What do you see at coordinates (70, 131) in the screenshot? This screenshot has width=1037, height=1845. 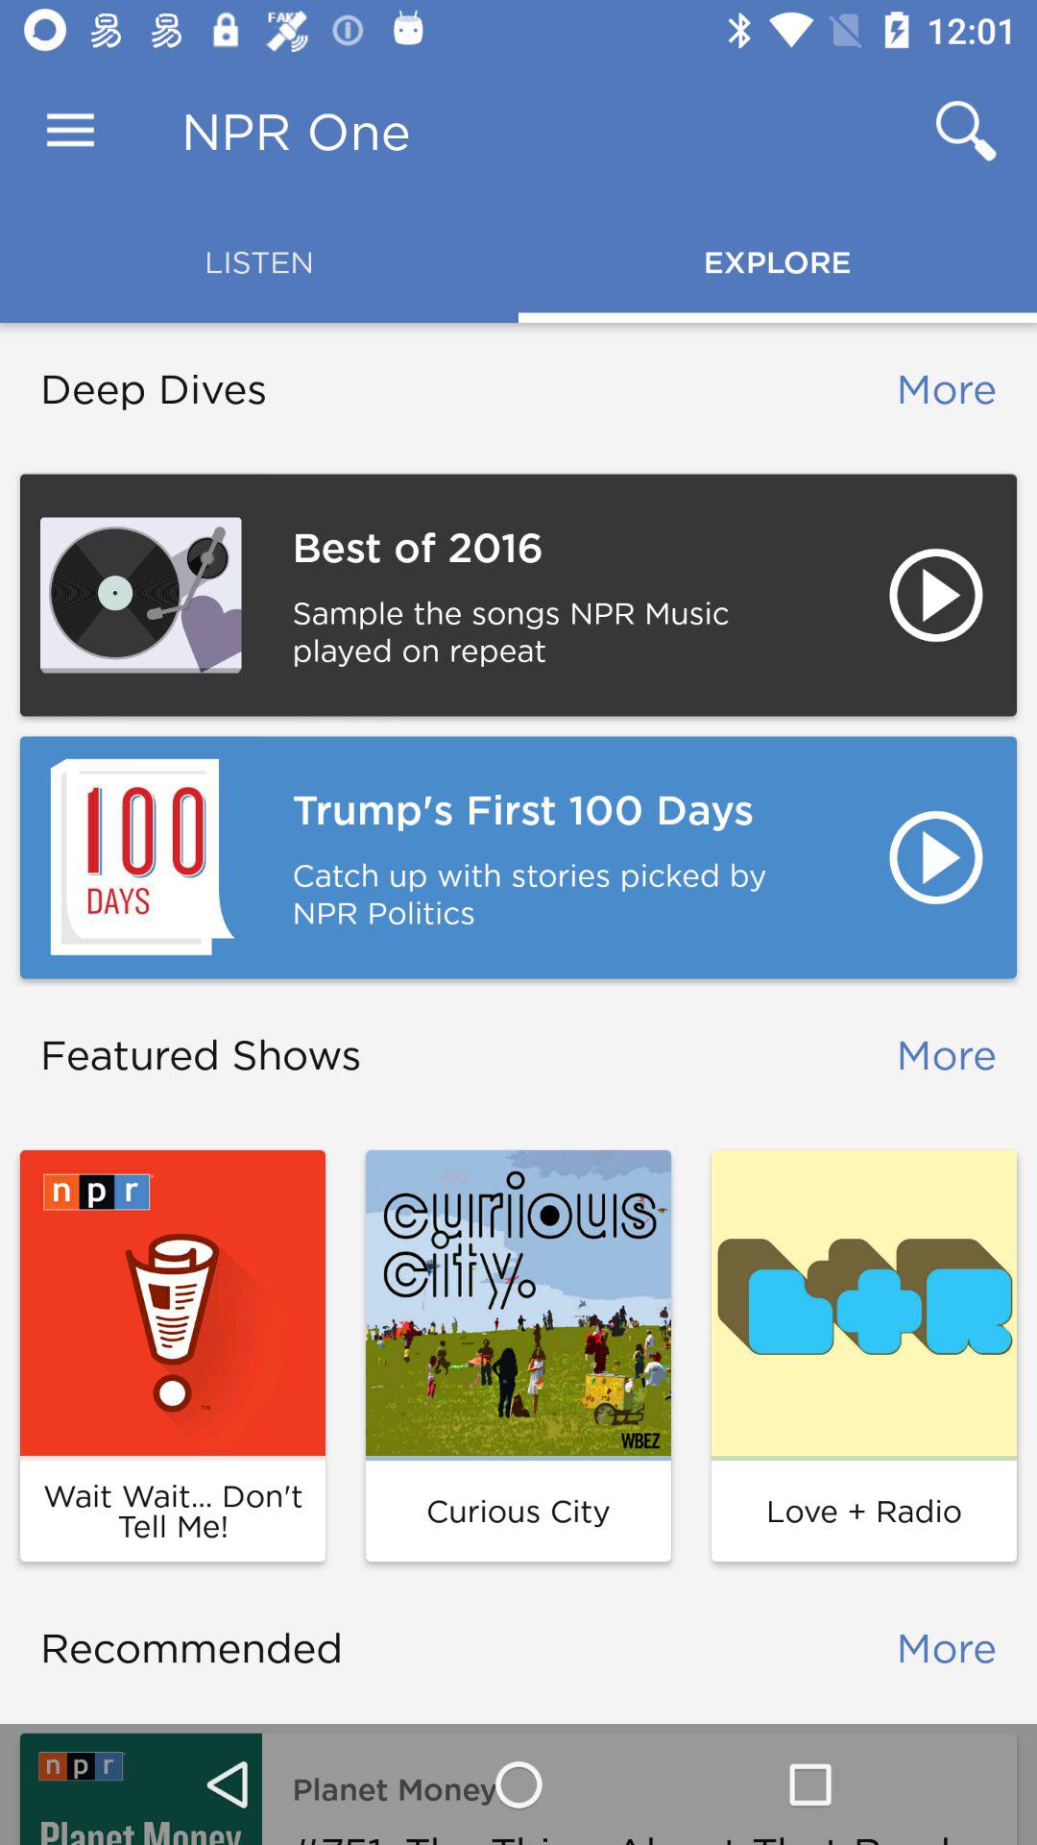 I see `select item above deep dives icon` at bounding box center [70, 131].